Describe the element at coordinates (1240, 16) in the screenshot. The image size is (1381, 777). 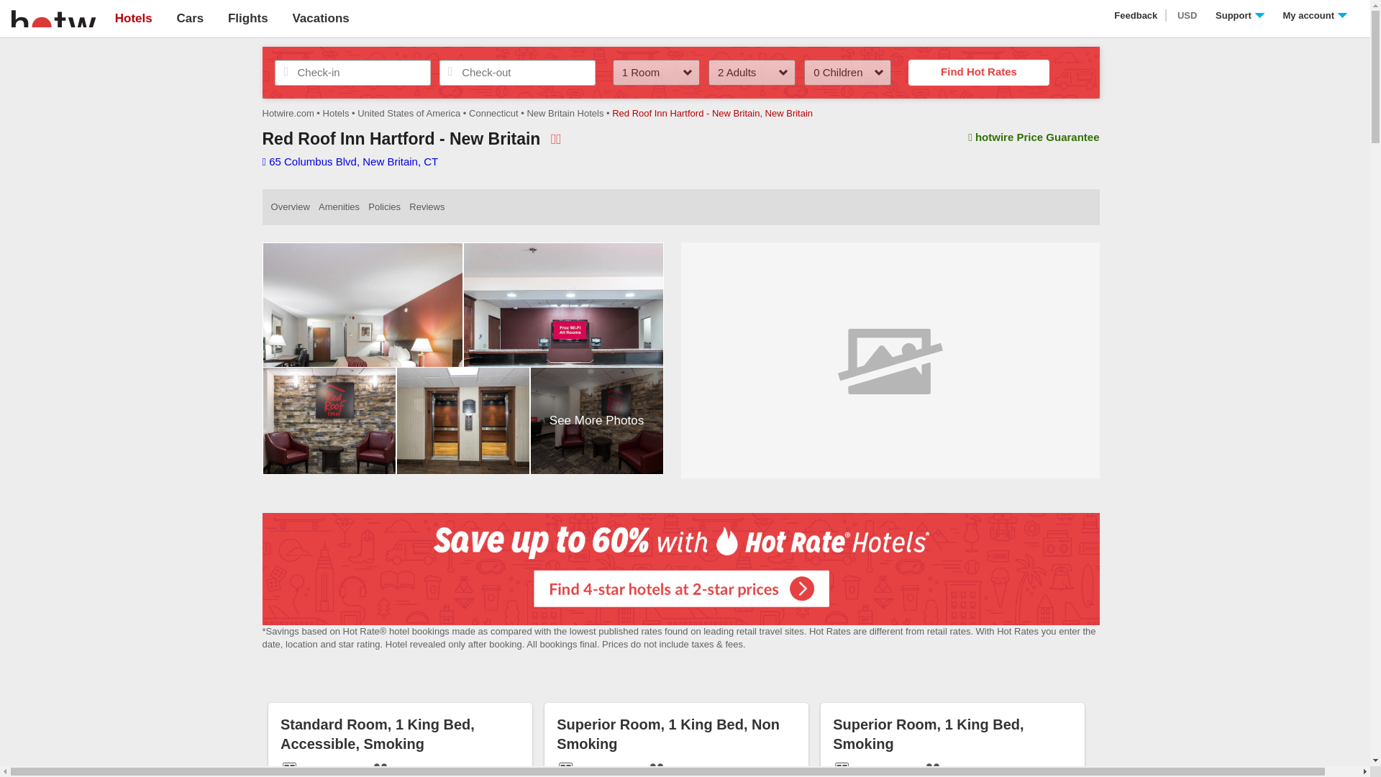
I see `Support` at that location.